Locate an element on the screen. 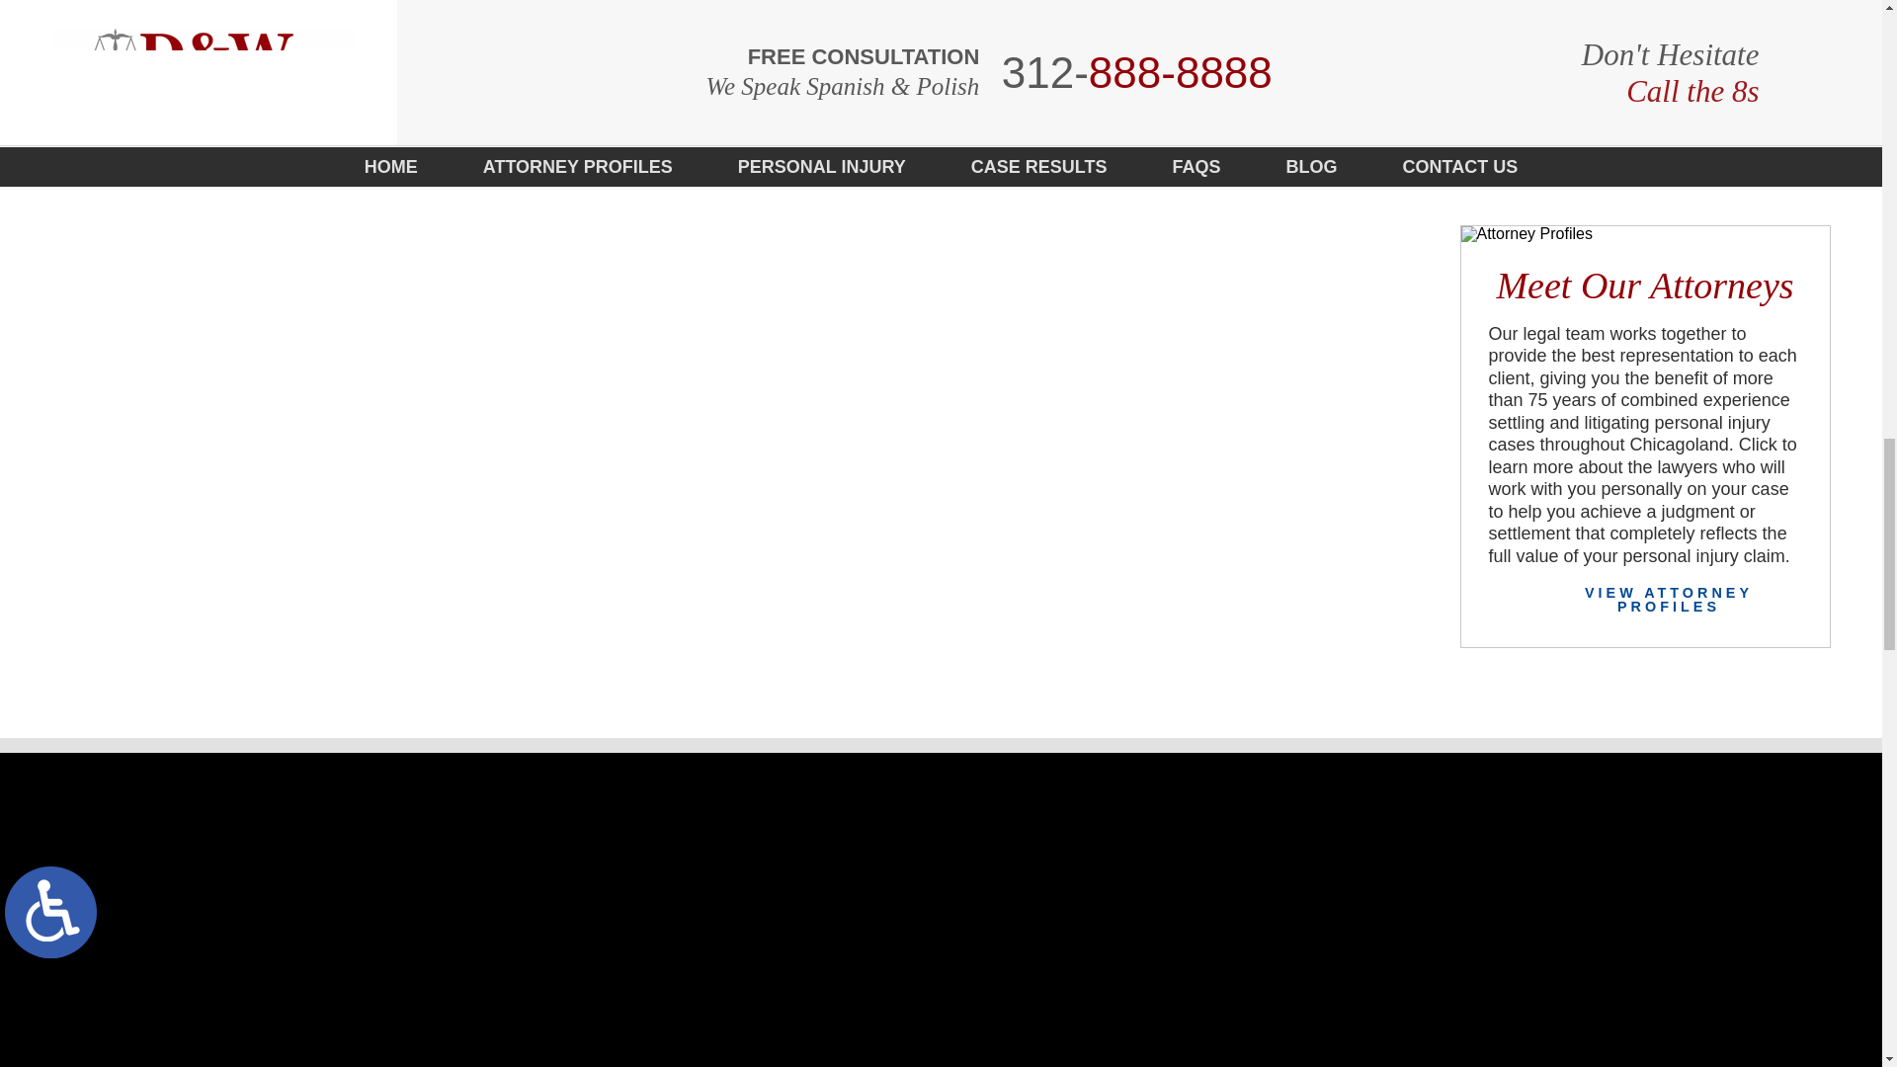 The width and height of the screenshot is (1897, 1067). Attorney Profiles is located at coordinates (1644, 233).